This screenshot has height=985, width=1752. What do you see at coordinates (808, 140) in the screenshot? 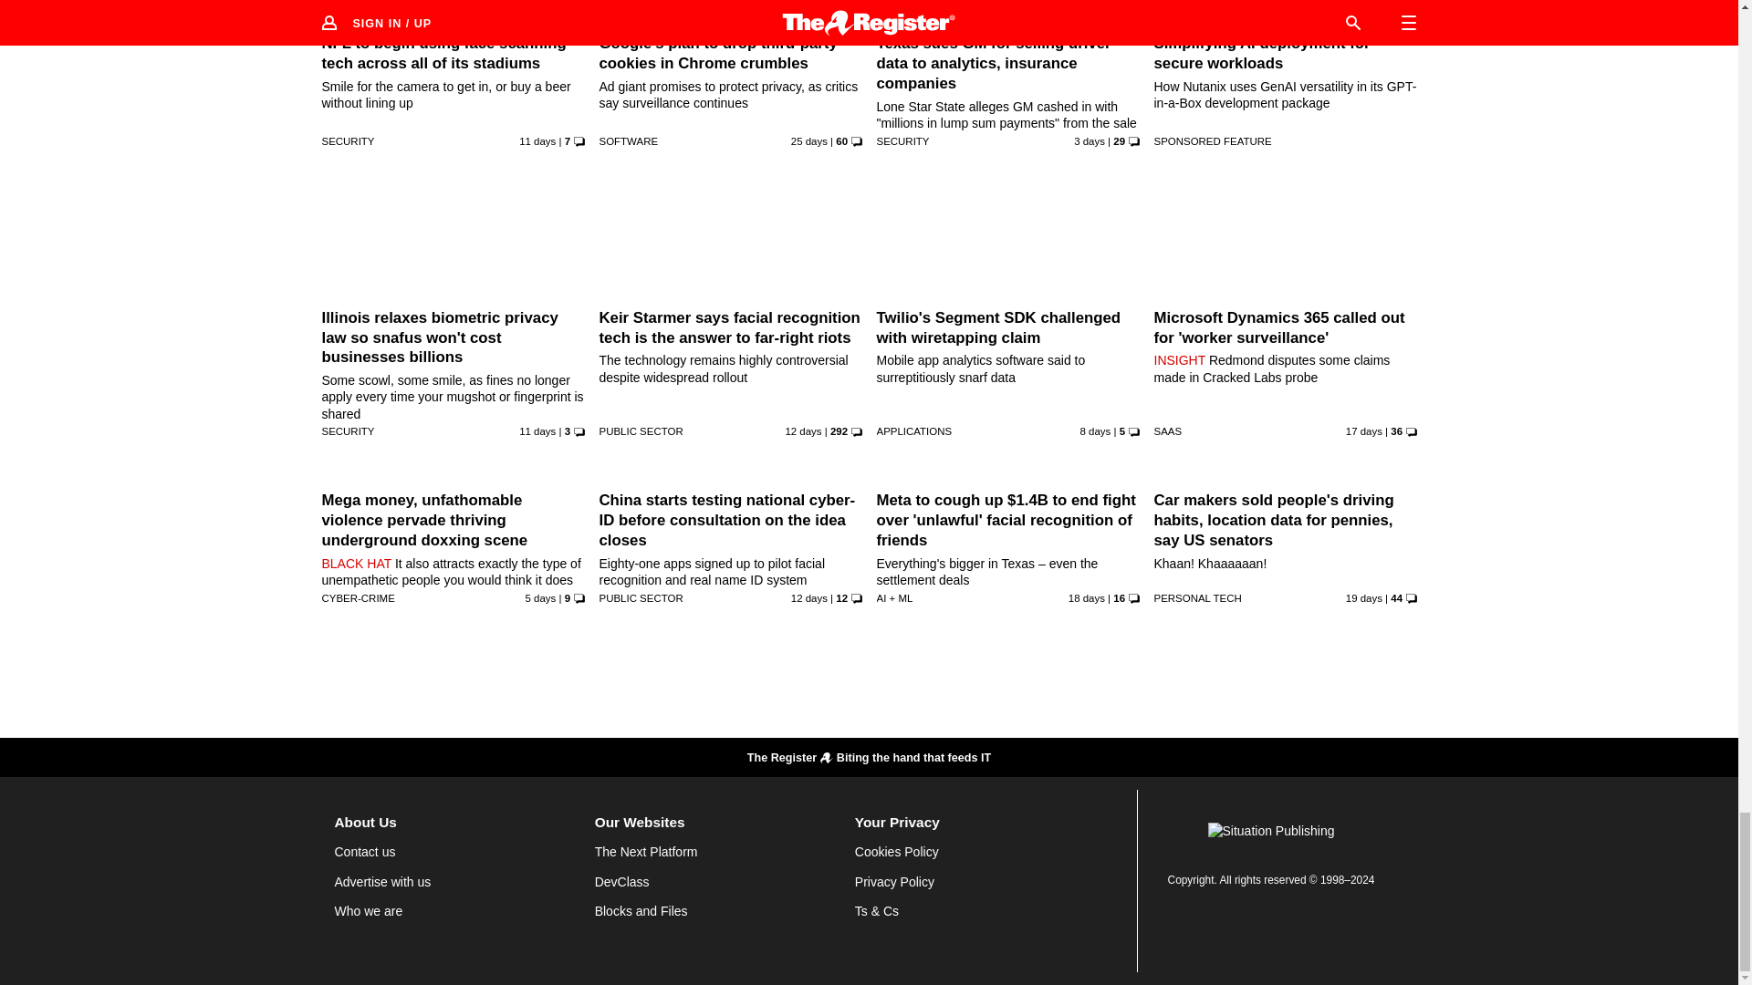
I see `23 Jul 2024 0:3` at bounding box center [808, 140].